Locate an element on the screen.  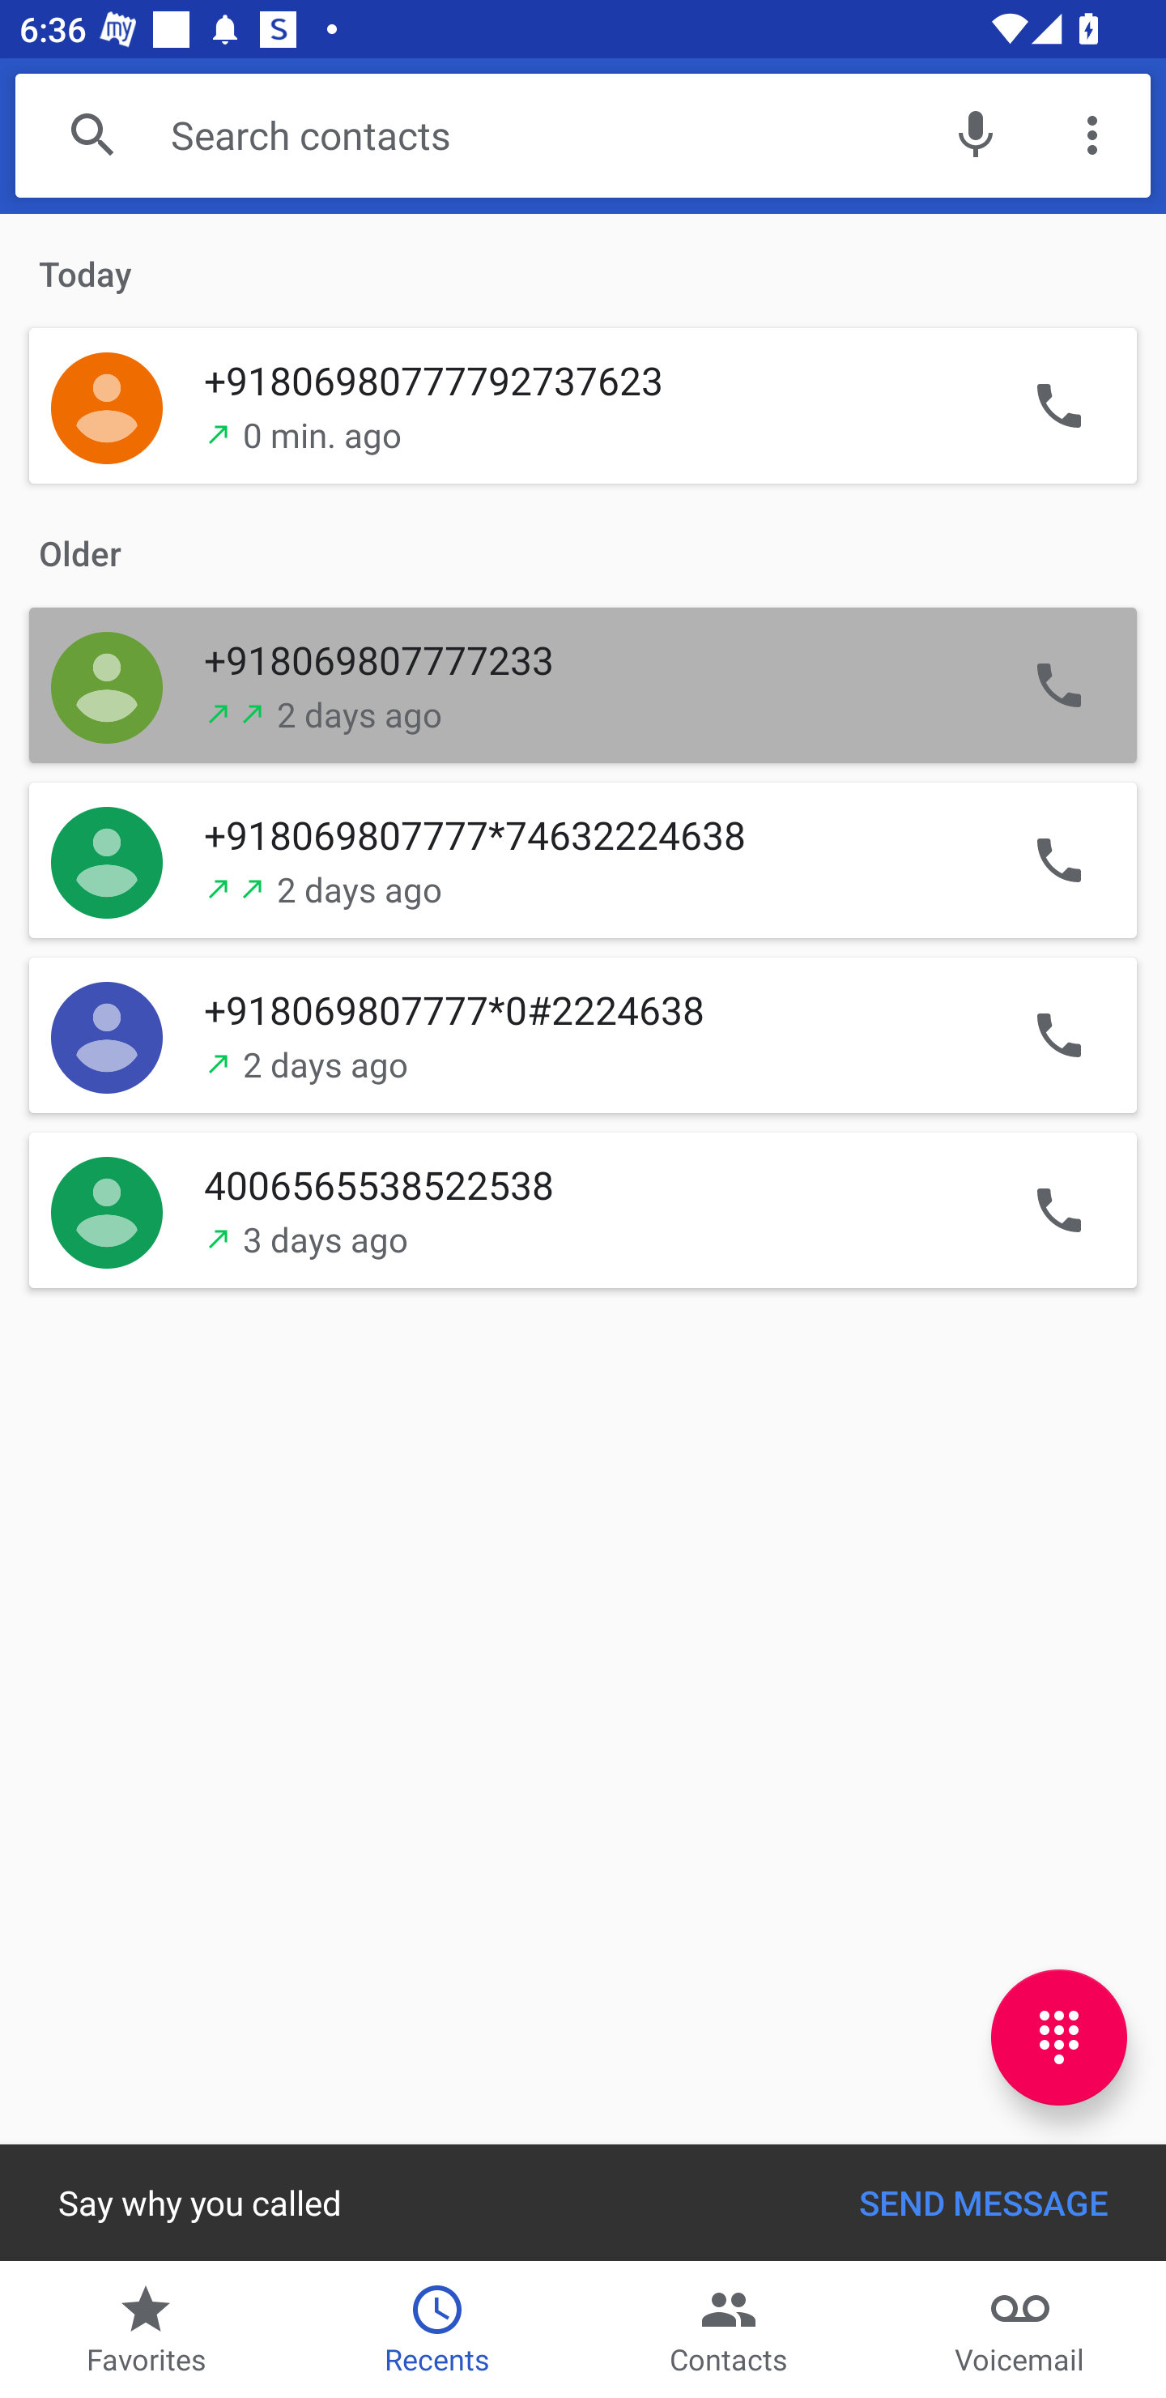
SEND MESSAGE is located at coordinates (983, 2202).